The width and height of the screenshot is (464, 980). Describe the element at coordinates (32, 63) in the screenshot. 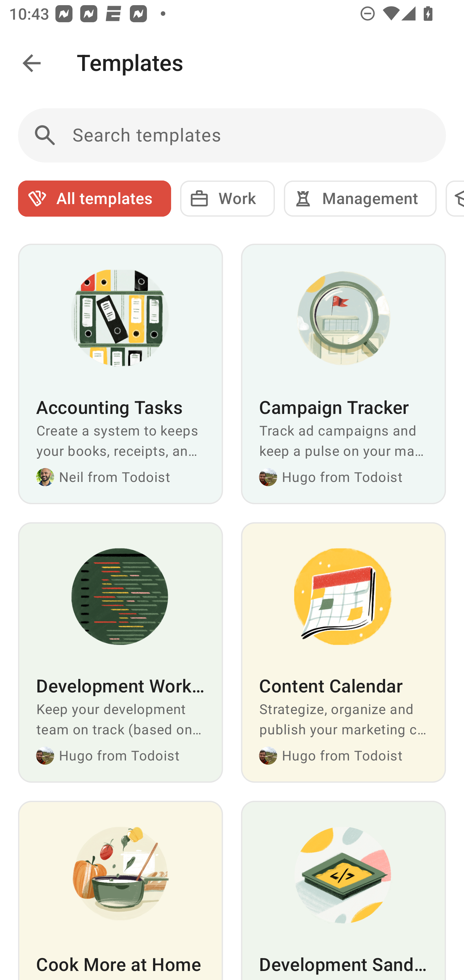

I see `Back` at that location.